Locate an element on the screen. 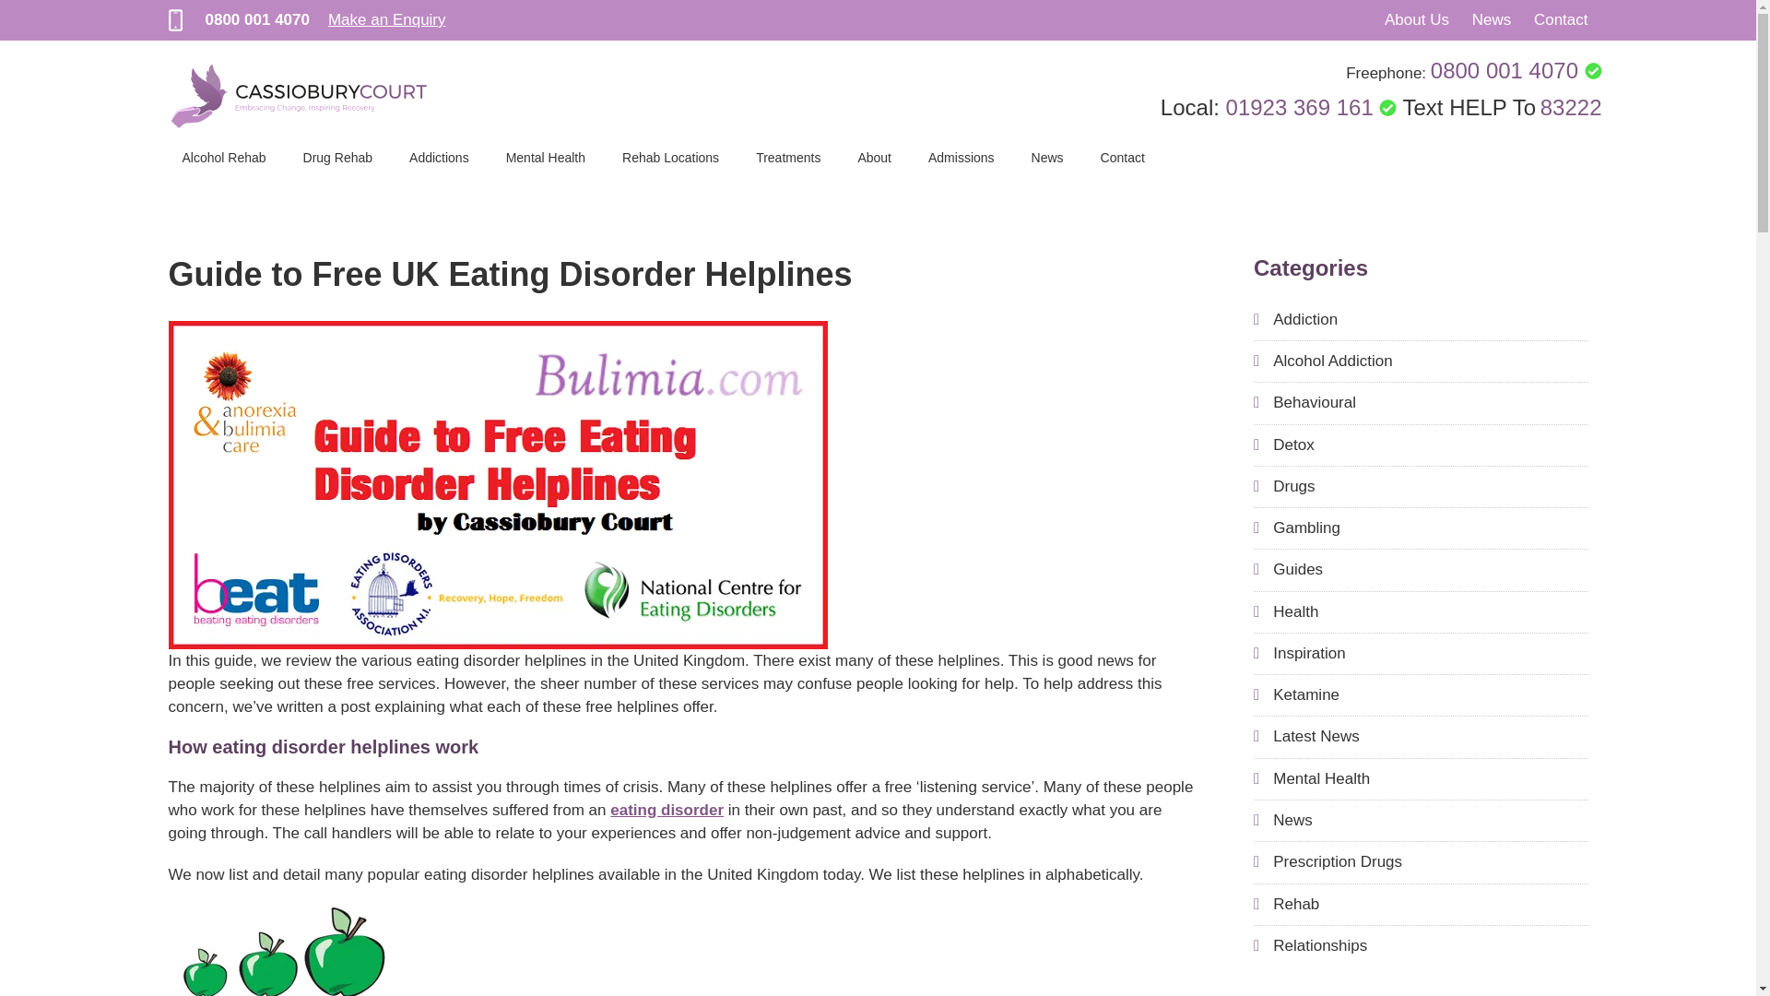 The image size is (1770, 996). News is located at coordinates (1492, 19).